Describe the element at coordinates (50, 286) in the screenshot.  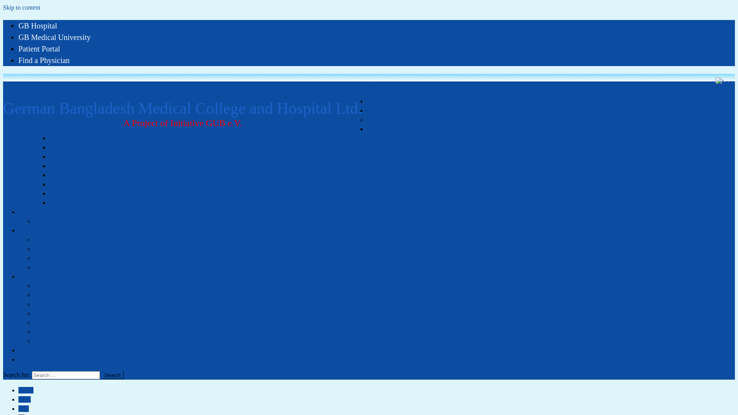
I see `Charity Care` at that location.